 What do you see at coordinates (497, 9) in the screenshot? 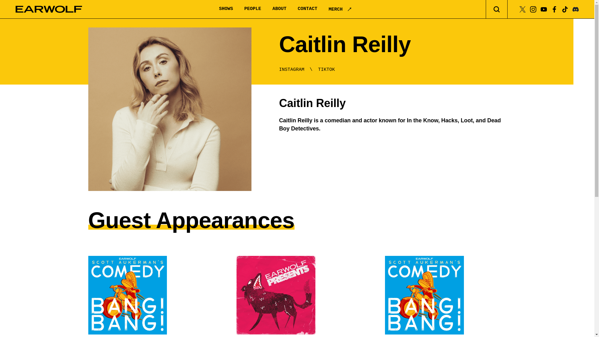
I see `Toggle Search` at bounding box center [497, 9].